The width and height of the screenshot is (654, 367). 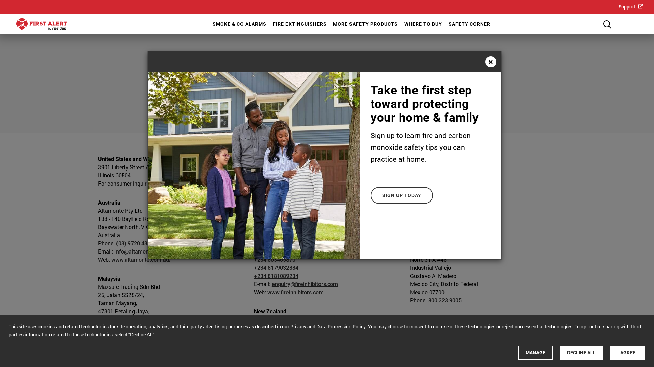 What do you see at coordinates (296, 292) in the screenshot?
I see `www.fireinhibitors.com` at bounding box center [296, 292].